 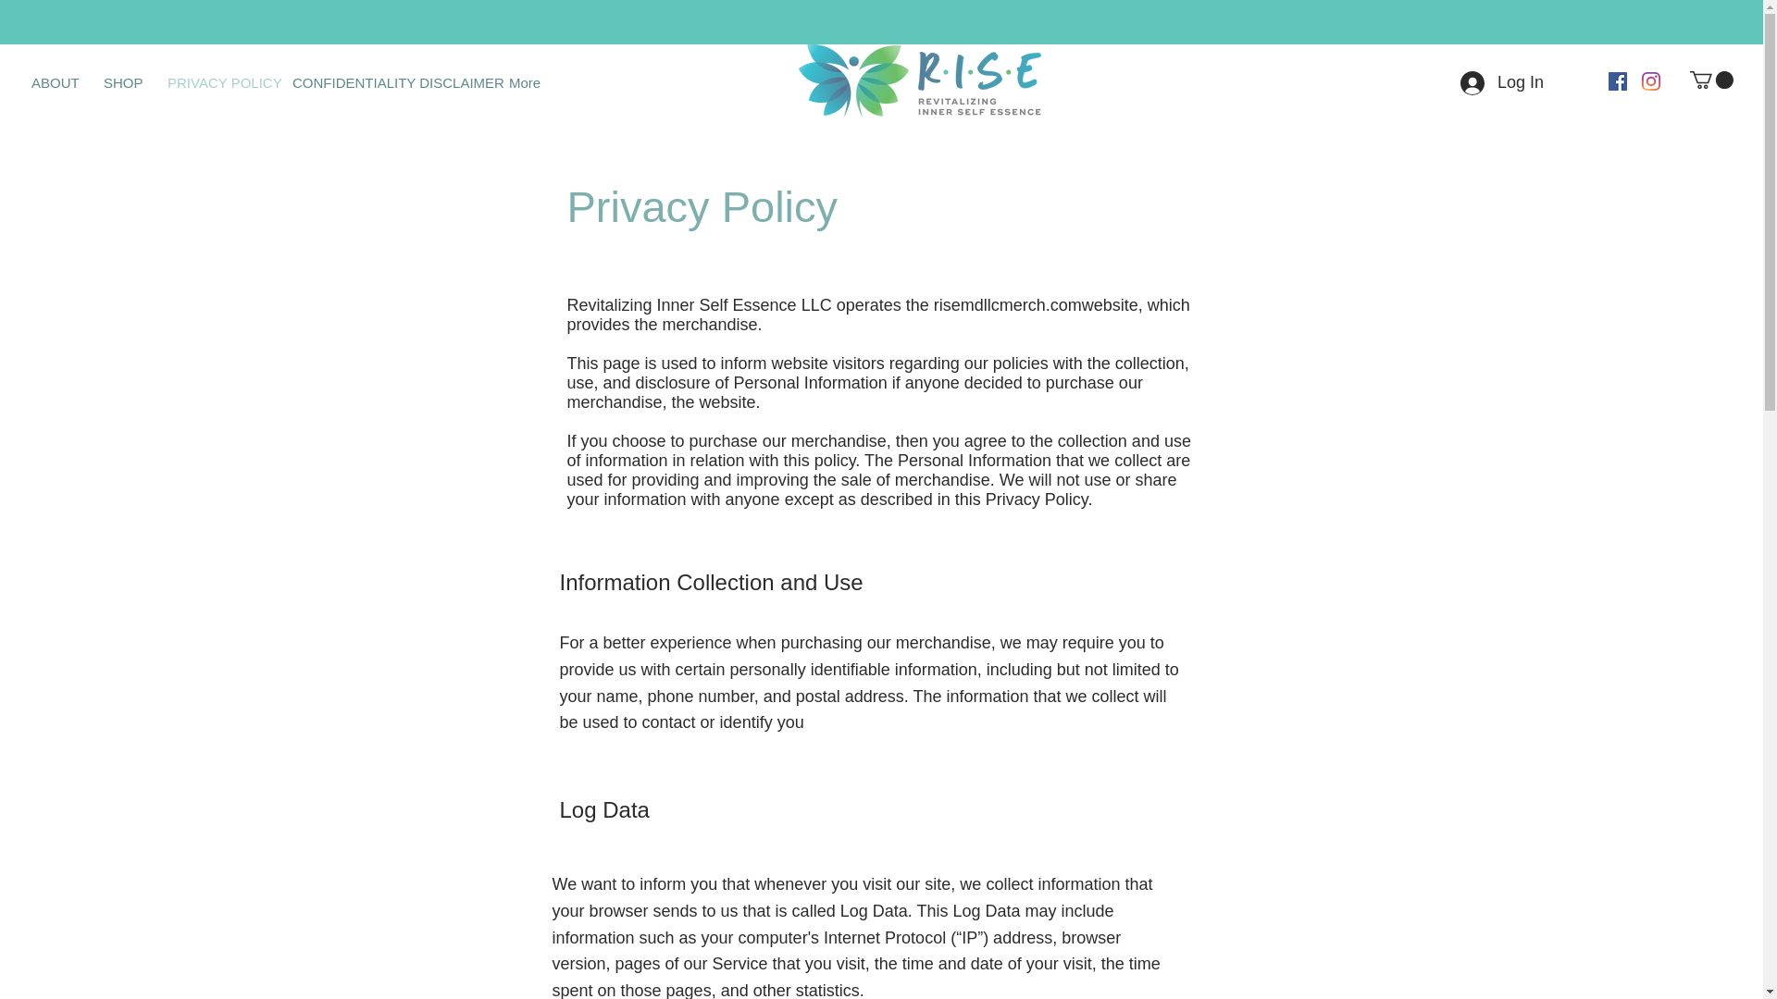 I want to click on Log In, so click(x=1501, y=83).